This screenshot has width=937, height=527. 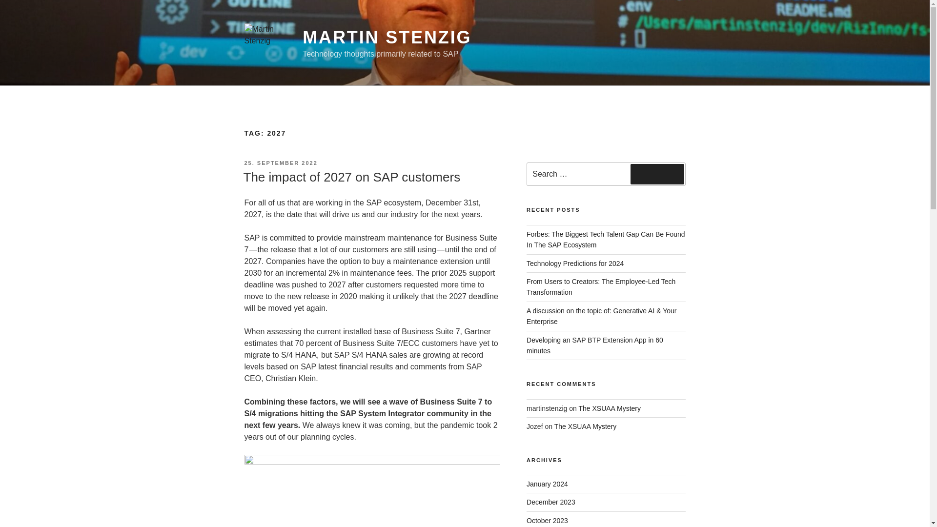 What do you see at coordinates (351, 177) in the screenshot?
I see `The impact of 2027 on SAP customers` at bounding box center [351, 177].